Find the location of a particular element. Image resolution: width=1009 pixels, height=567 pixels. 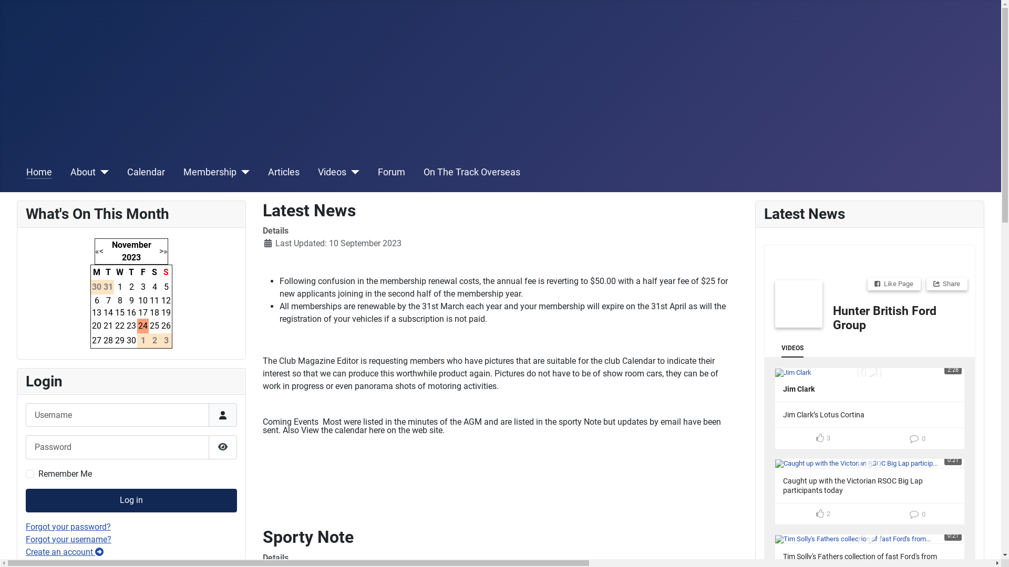

12 is located at coordinates (166, 300).